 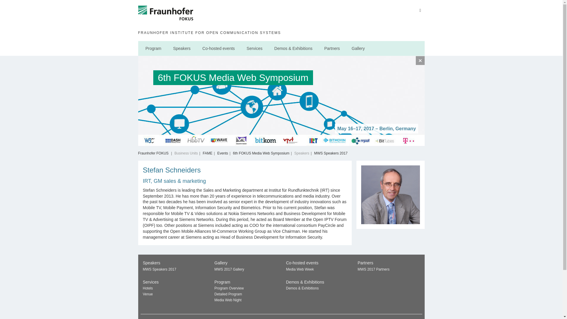 What do you see at coordinates (358, 48) in the screenshot?
I see `Gallery` at bounding box center [358, 48].